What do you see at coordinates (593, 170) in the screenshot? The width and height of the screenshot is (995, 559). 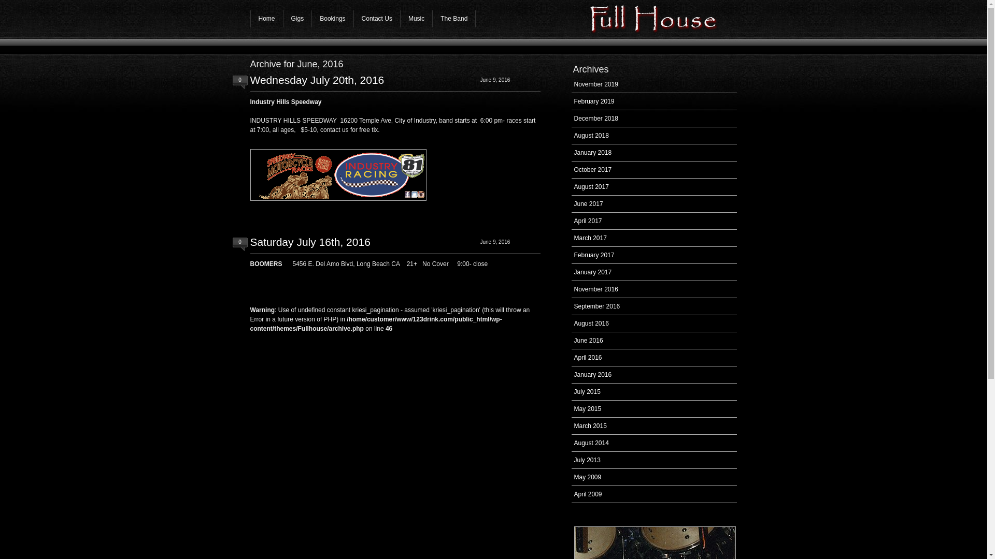 I see `October 2017` at bounding box center [593, 170].